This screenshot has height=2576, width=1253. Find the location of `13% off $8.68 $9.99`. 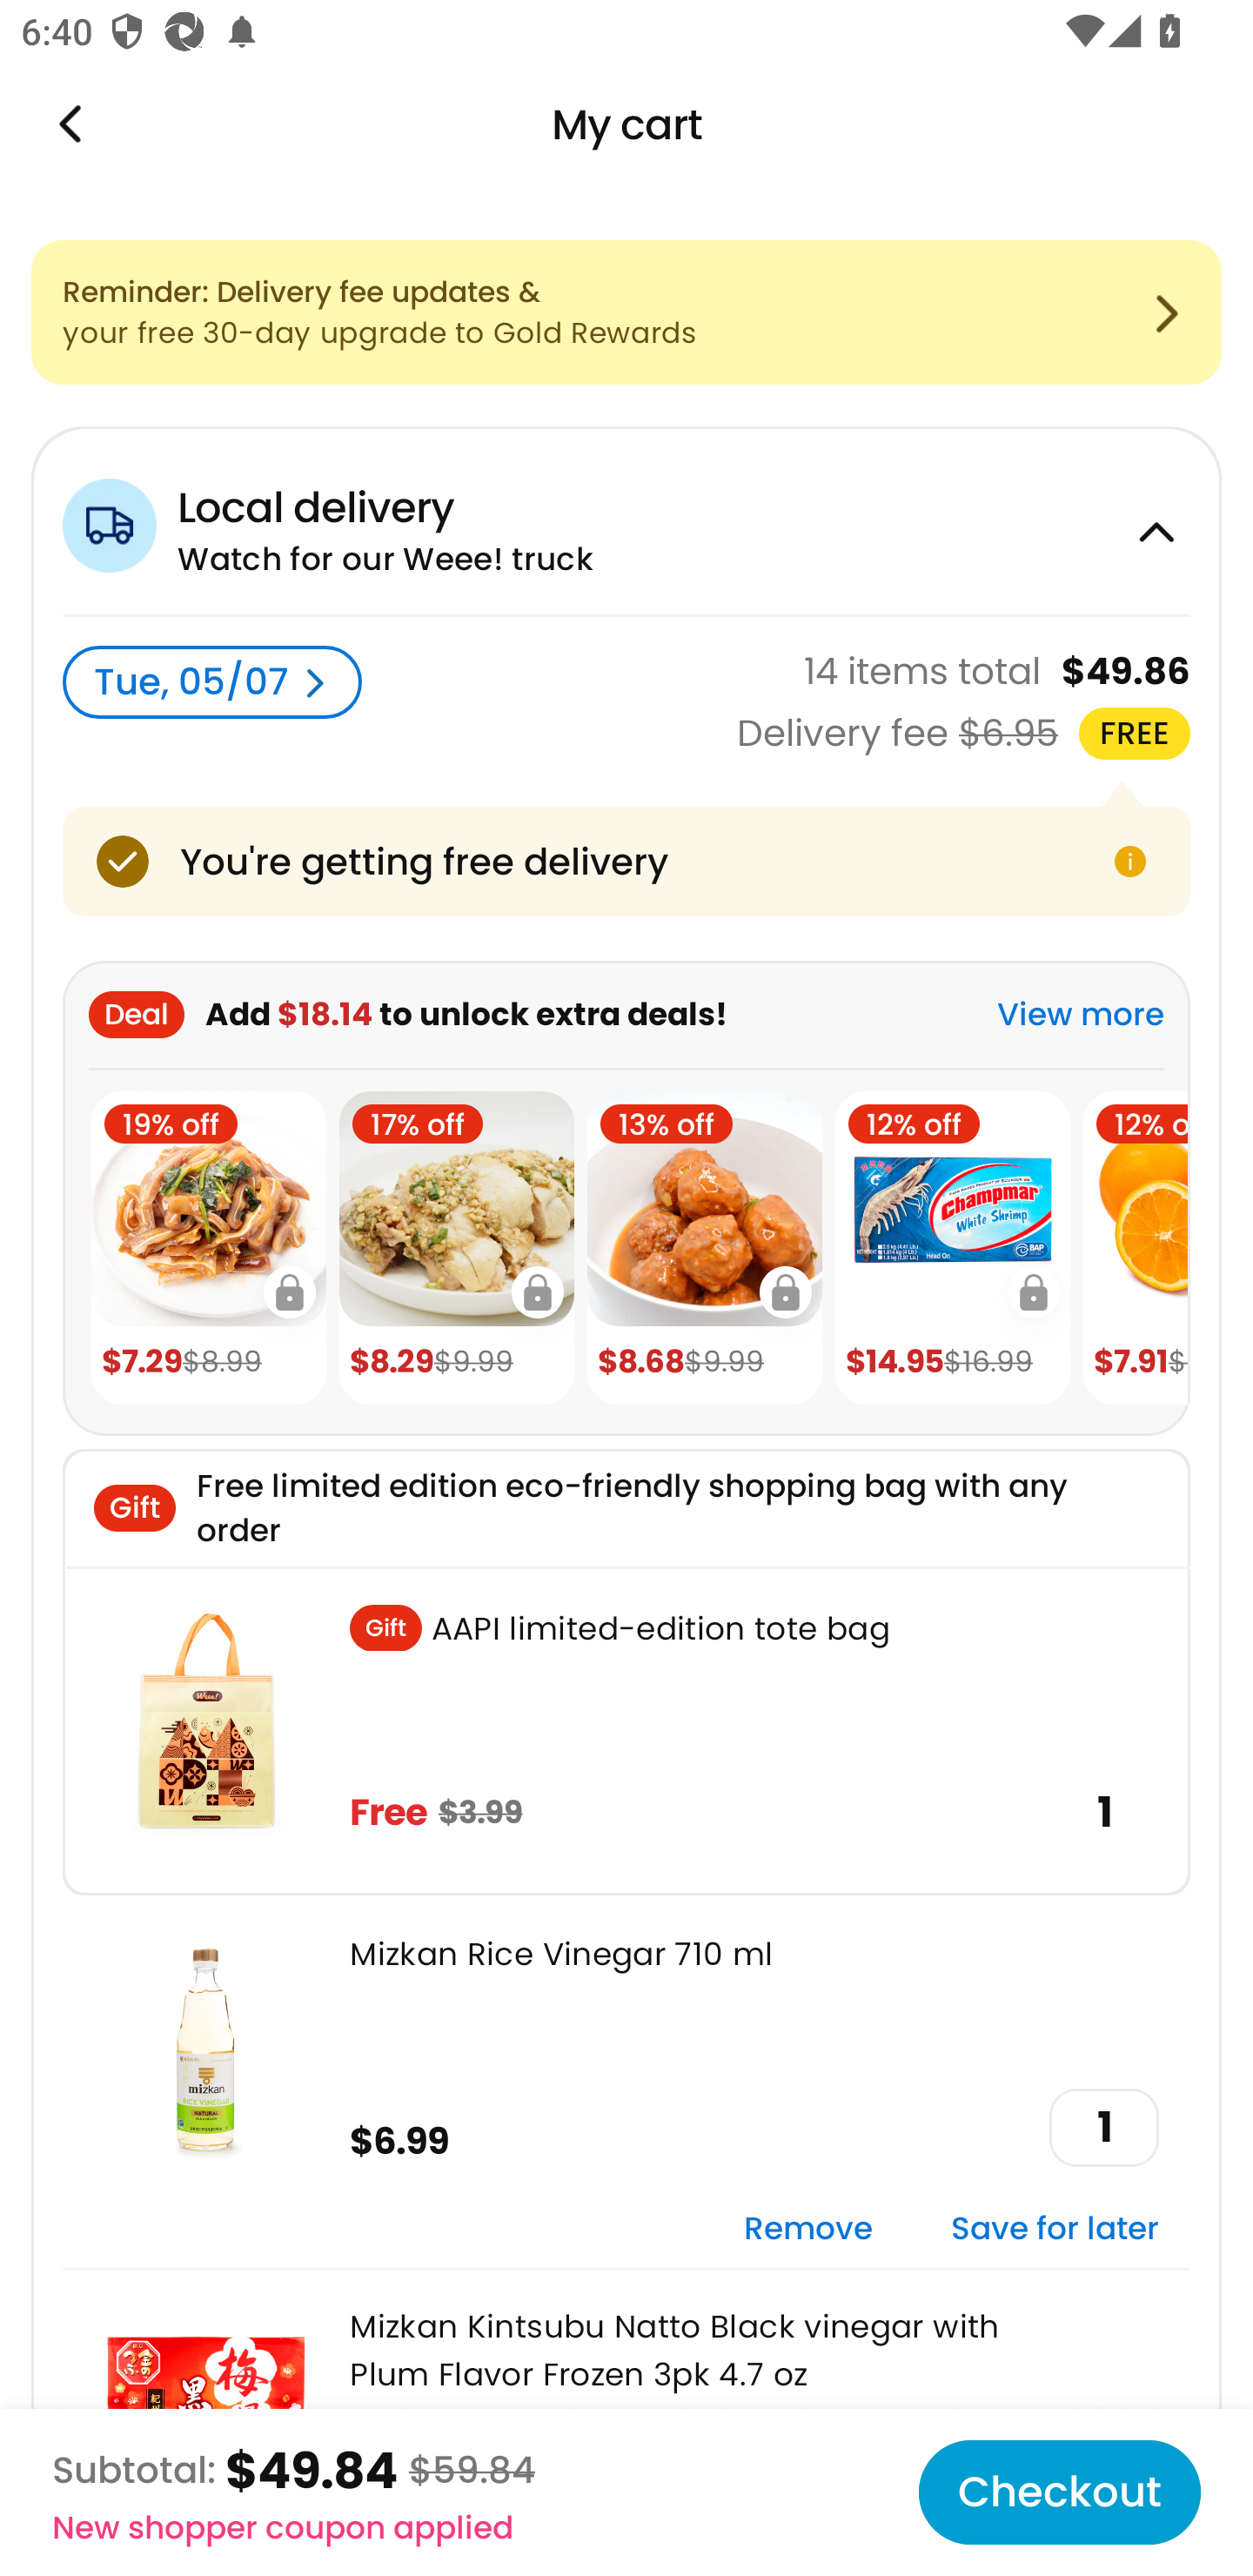

13% off $8.68 $9.99 is located at coordinates (705, 1248).